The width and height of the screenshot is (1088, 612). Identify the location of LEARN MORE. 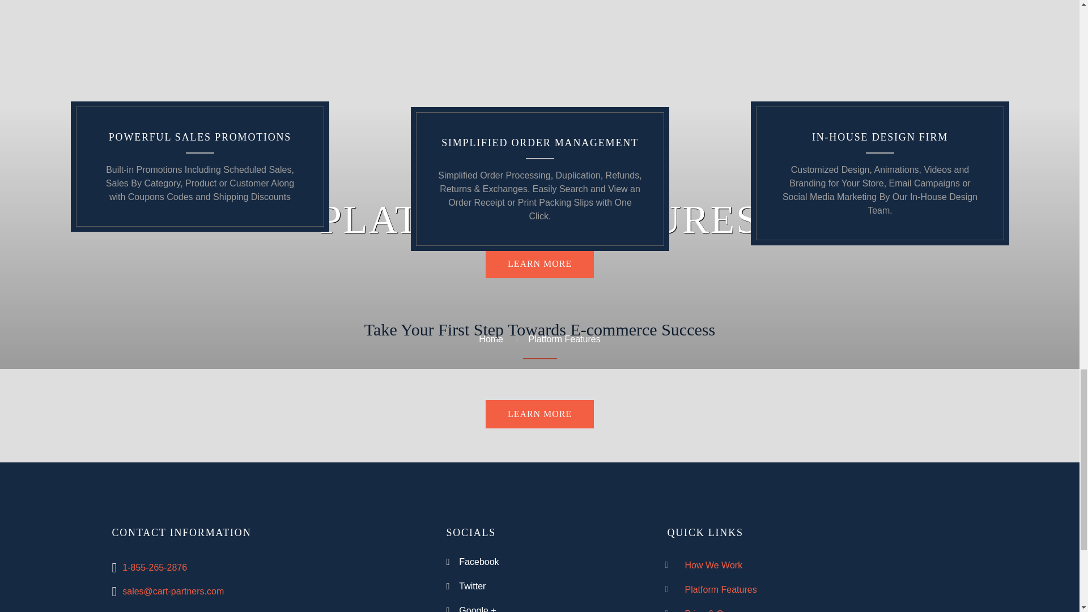
(539, 414).